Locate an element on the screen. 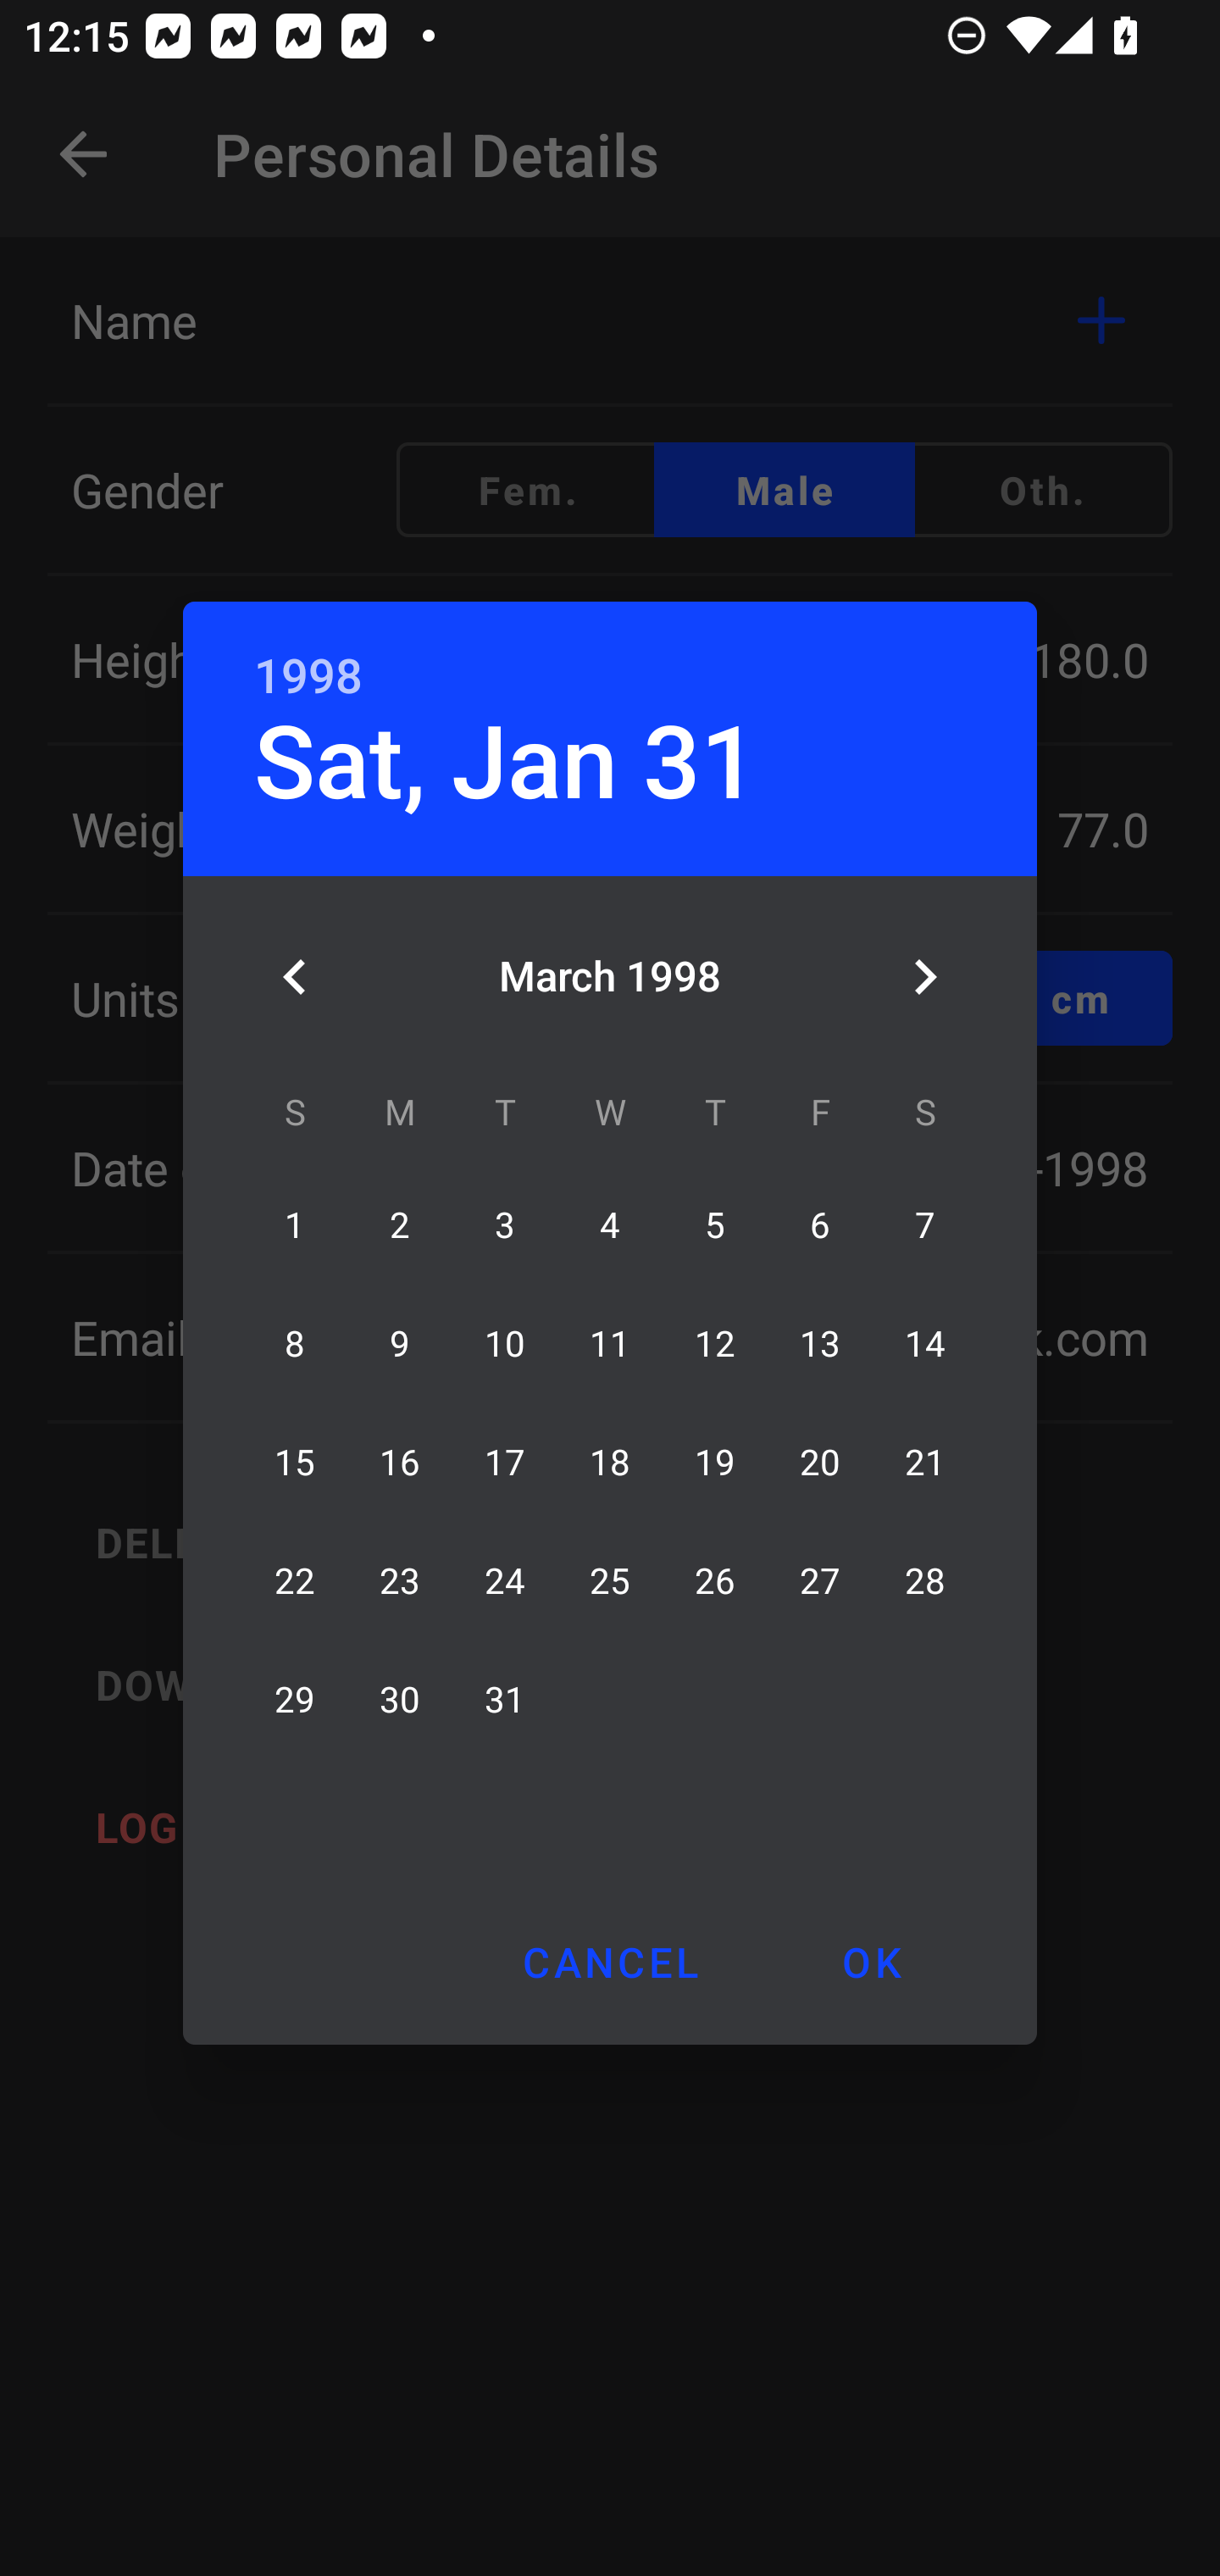 The height and width of the screenshot is (2576, 1220). 14 14 March 1998 is located at coordinates (924, 1344).